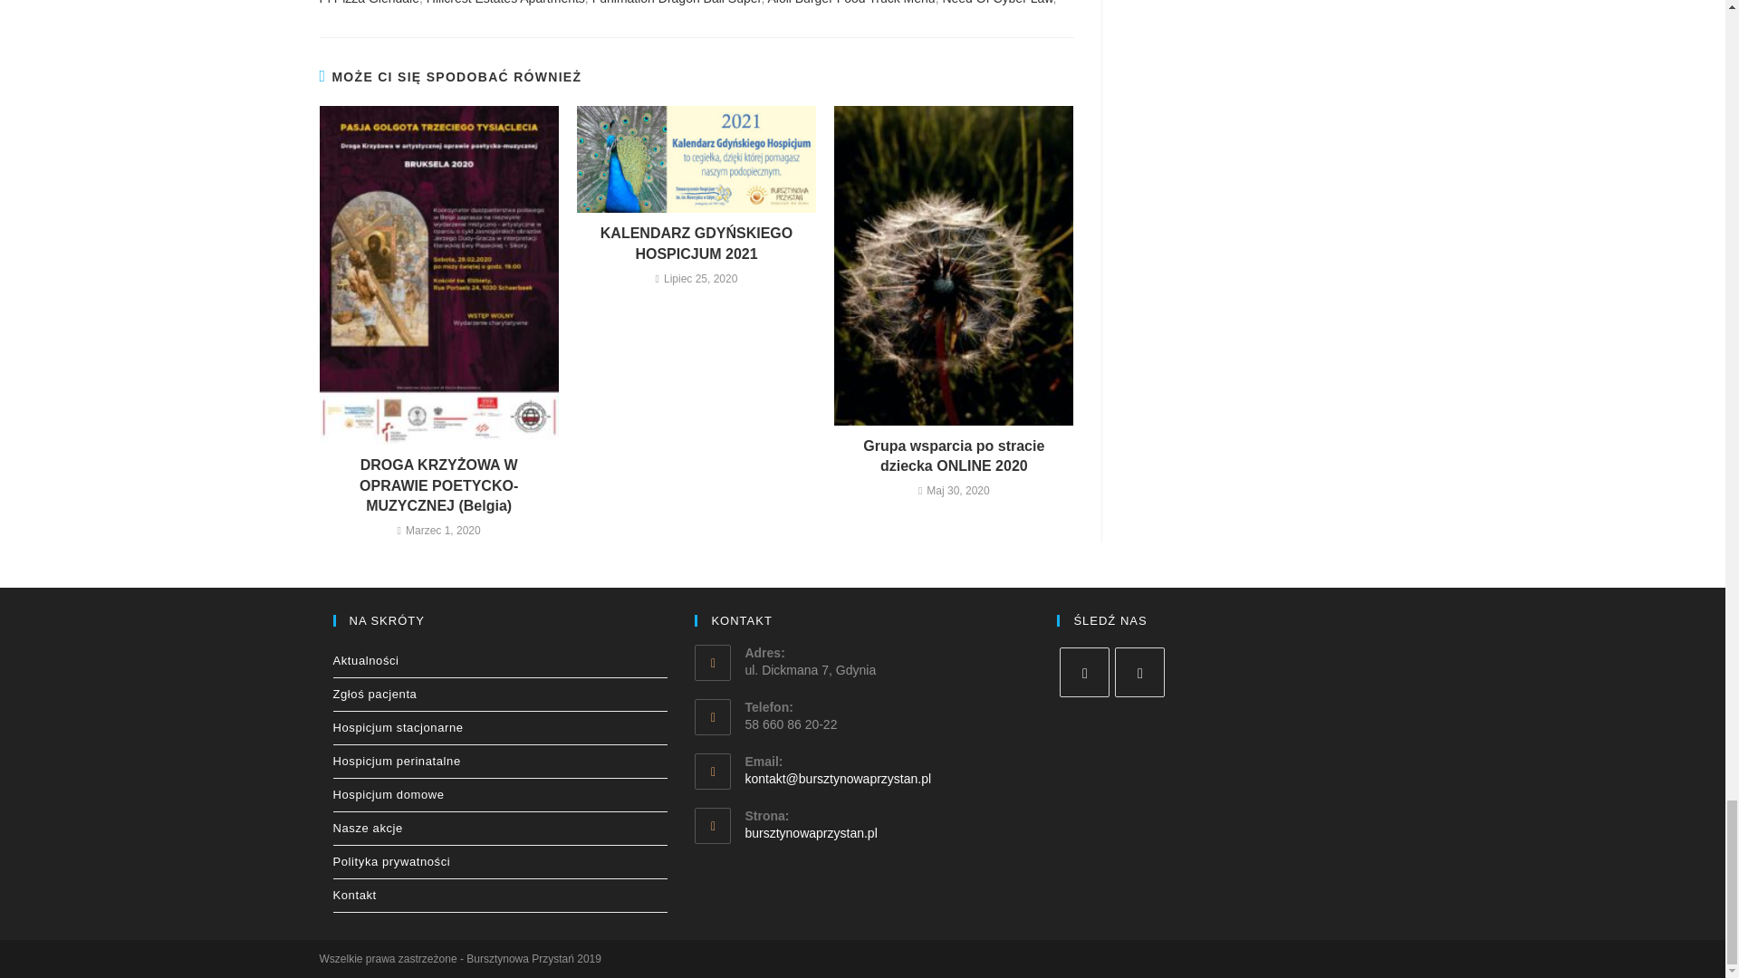 This screenshot has height=978, width=1739. What do you see at coordinates (505, 3) in the screenshot?
I see `Hillcrest Estates Apartments` at bounding box center [505, 3].